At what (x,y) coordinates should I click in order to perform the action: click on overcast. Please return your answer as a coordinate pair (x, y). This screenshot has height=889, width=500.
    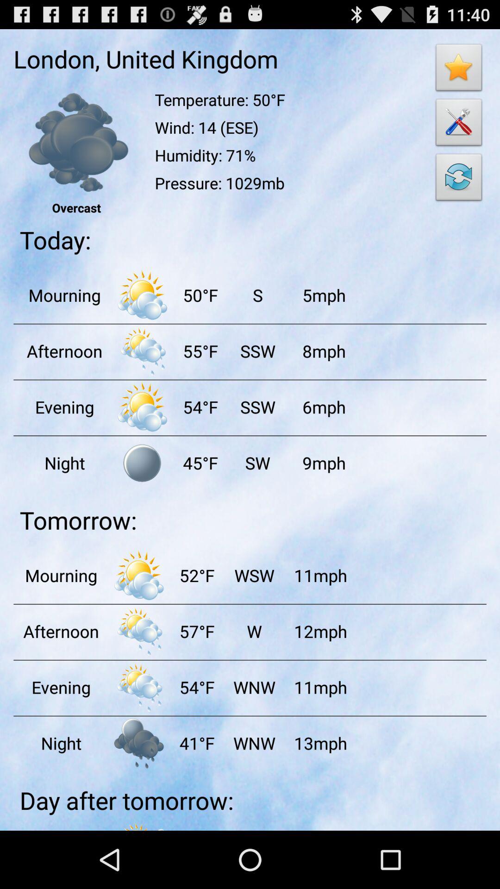
    Looking at the image, I should click on (76, 143).